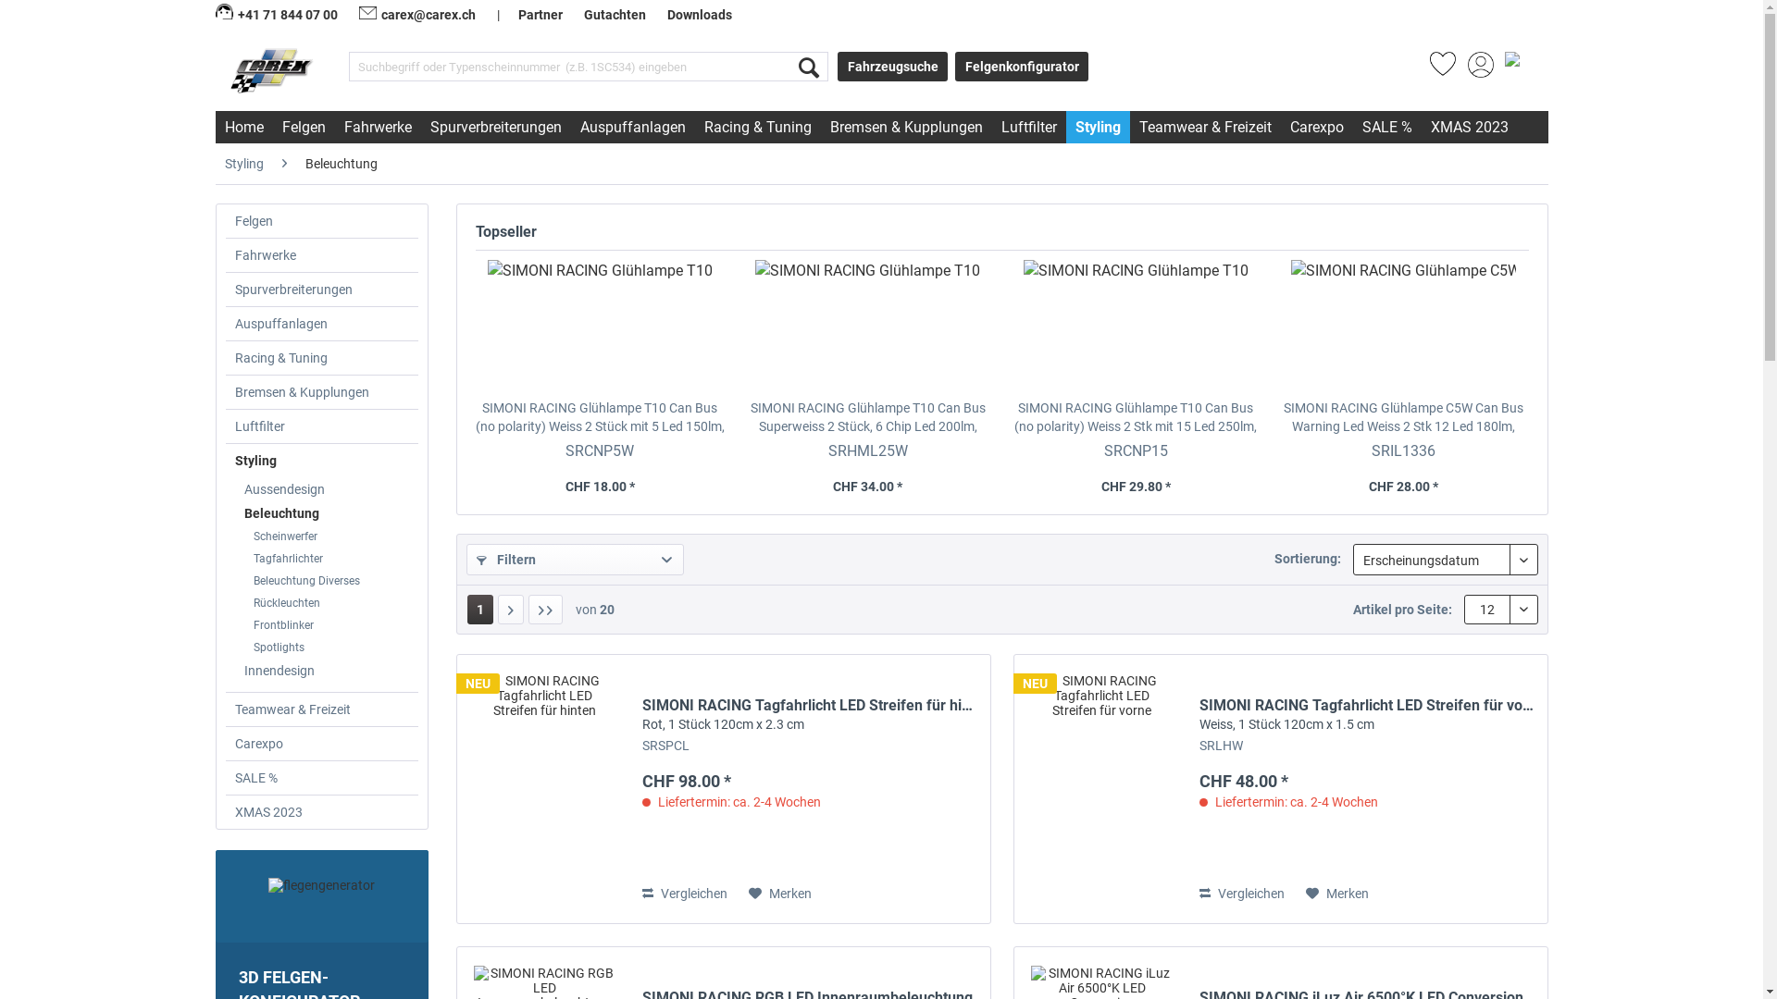 The height and width of the screenshot is (999, 1777). Describe the element at coordinates (322, 461) in the screenshot. I see `Styling` at that location.